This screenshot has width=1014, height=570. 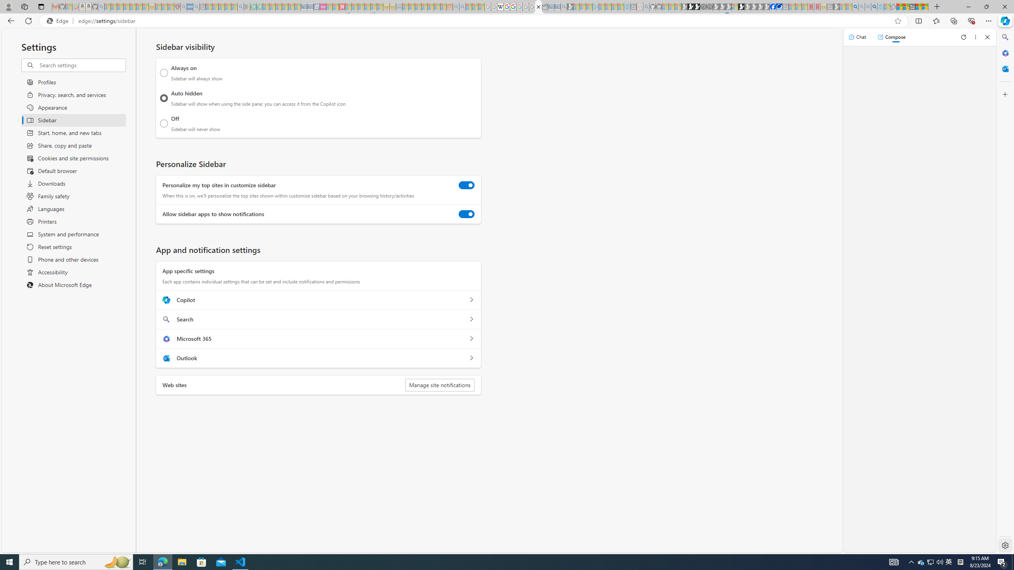 What do you see at coordinates (734, 7) in the screenshot?
I see `Sign in to your account - Sleeping` at bounding box center [734, 7].